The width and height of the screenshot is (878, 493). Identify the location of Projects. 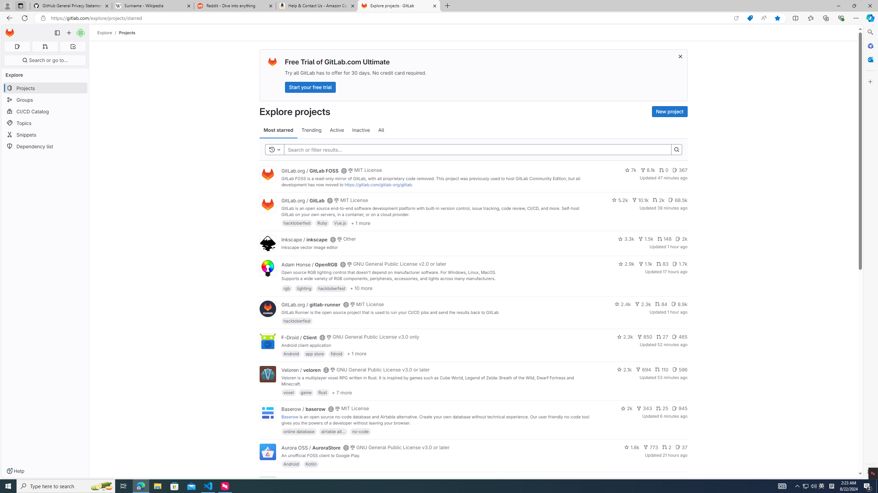
(127, 33).